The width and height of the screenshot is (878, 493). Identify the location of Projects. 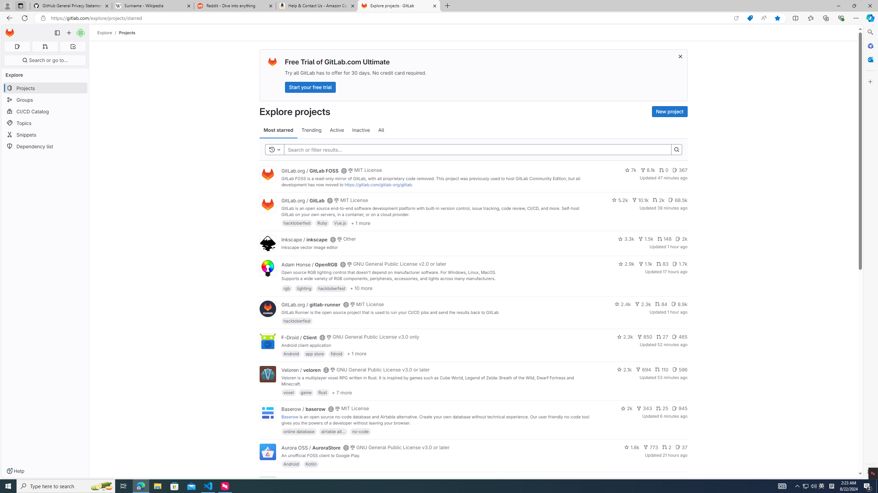
(127, 33).